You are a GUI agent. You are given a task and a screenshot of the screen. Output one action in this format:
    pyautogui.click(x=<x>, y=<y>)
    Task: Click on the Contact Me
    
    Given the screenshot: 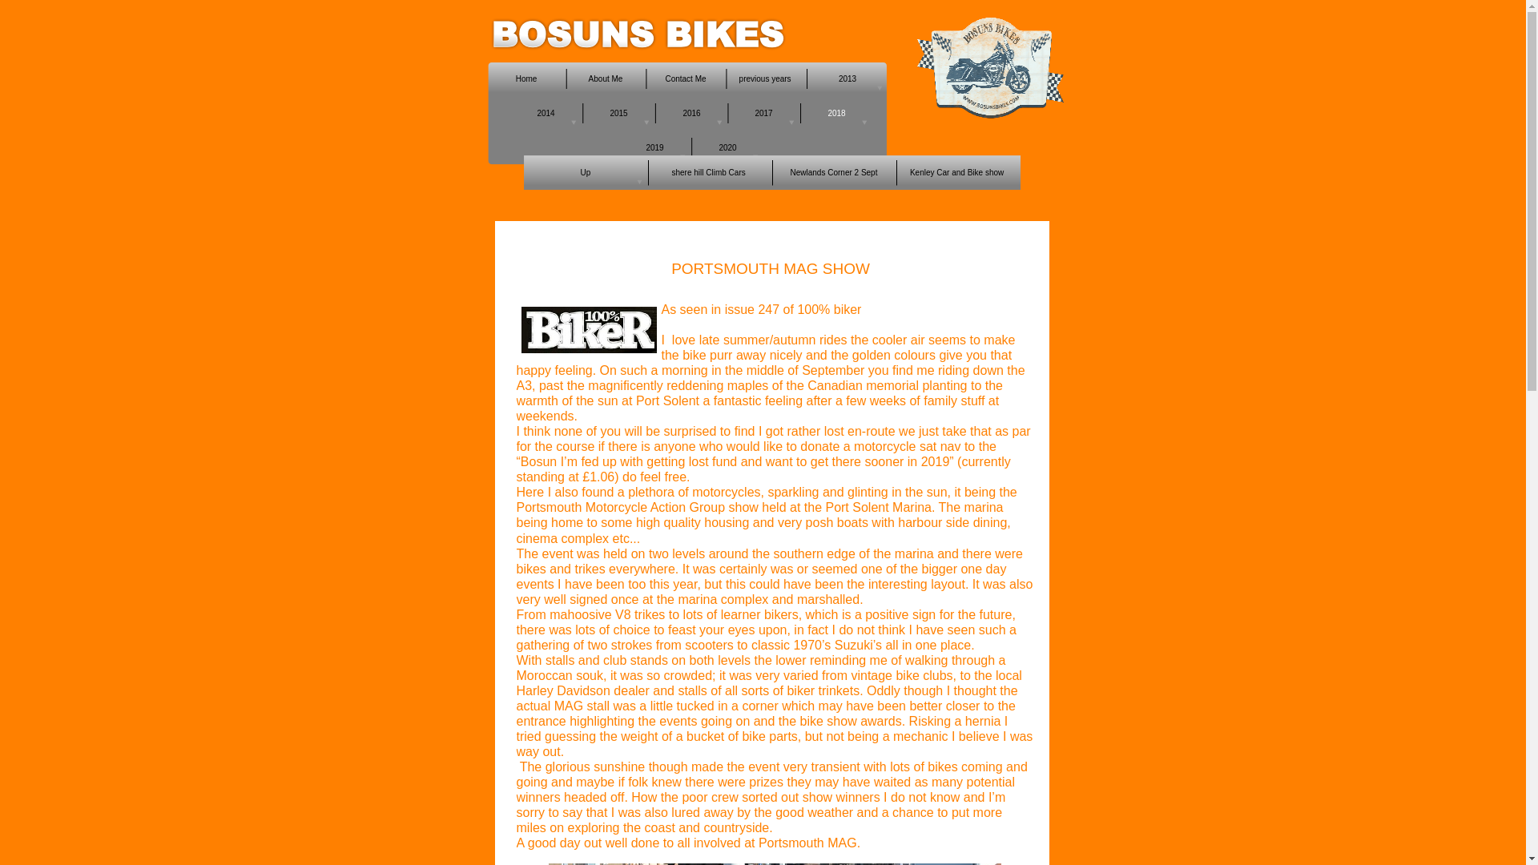 What is the action you would take?
    pyautogui.click(x=686, y=78)
    